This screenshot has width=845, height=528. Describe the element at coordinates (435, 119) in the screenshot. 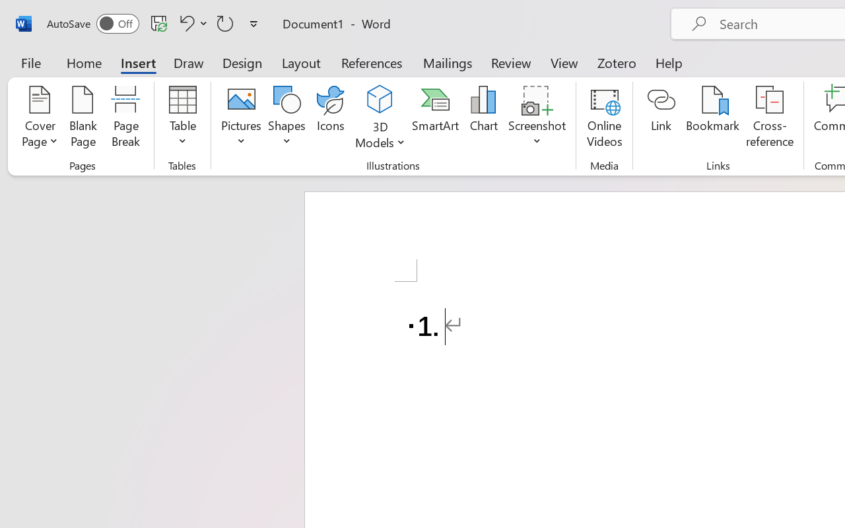

I see `SmartArt...` at that location.